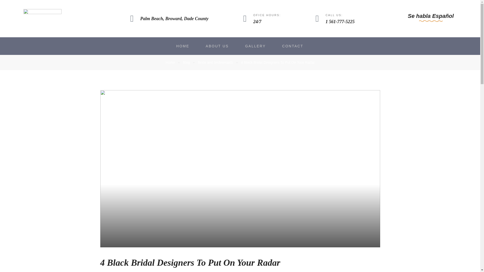  Describe the element at coordinates (187, 62) in the screenshot. I see `Blog` at that location.